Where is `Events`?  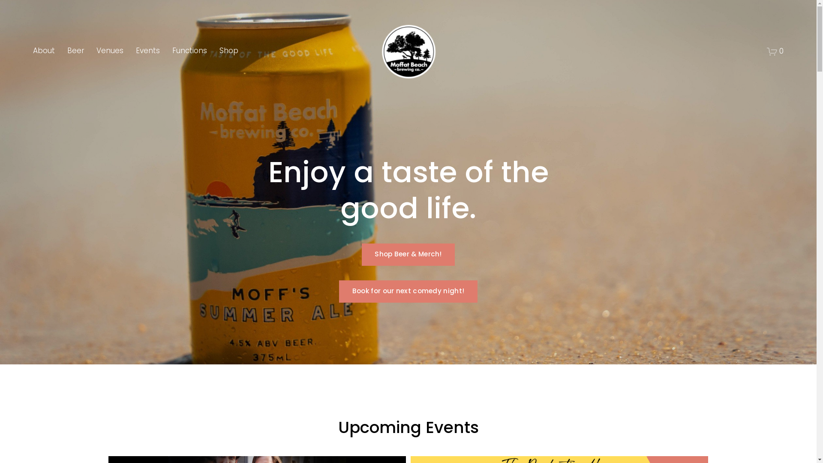 Events is located at coordinates (148, 51).